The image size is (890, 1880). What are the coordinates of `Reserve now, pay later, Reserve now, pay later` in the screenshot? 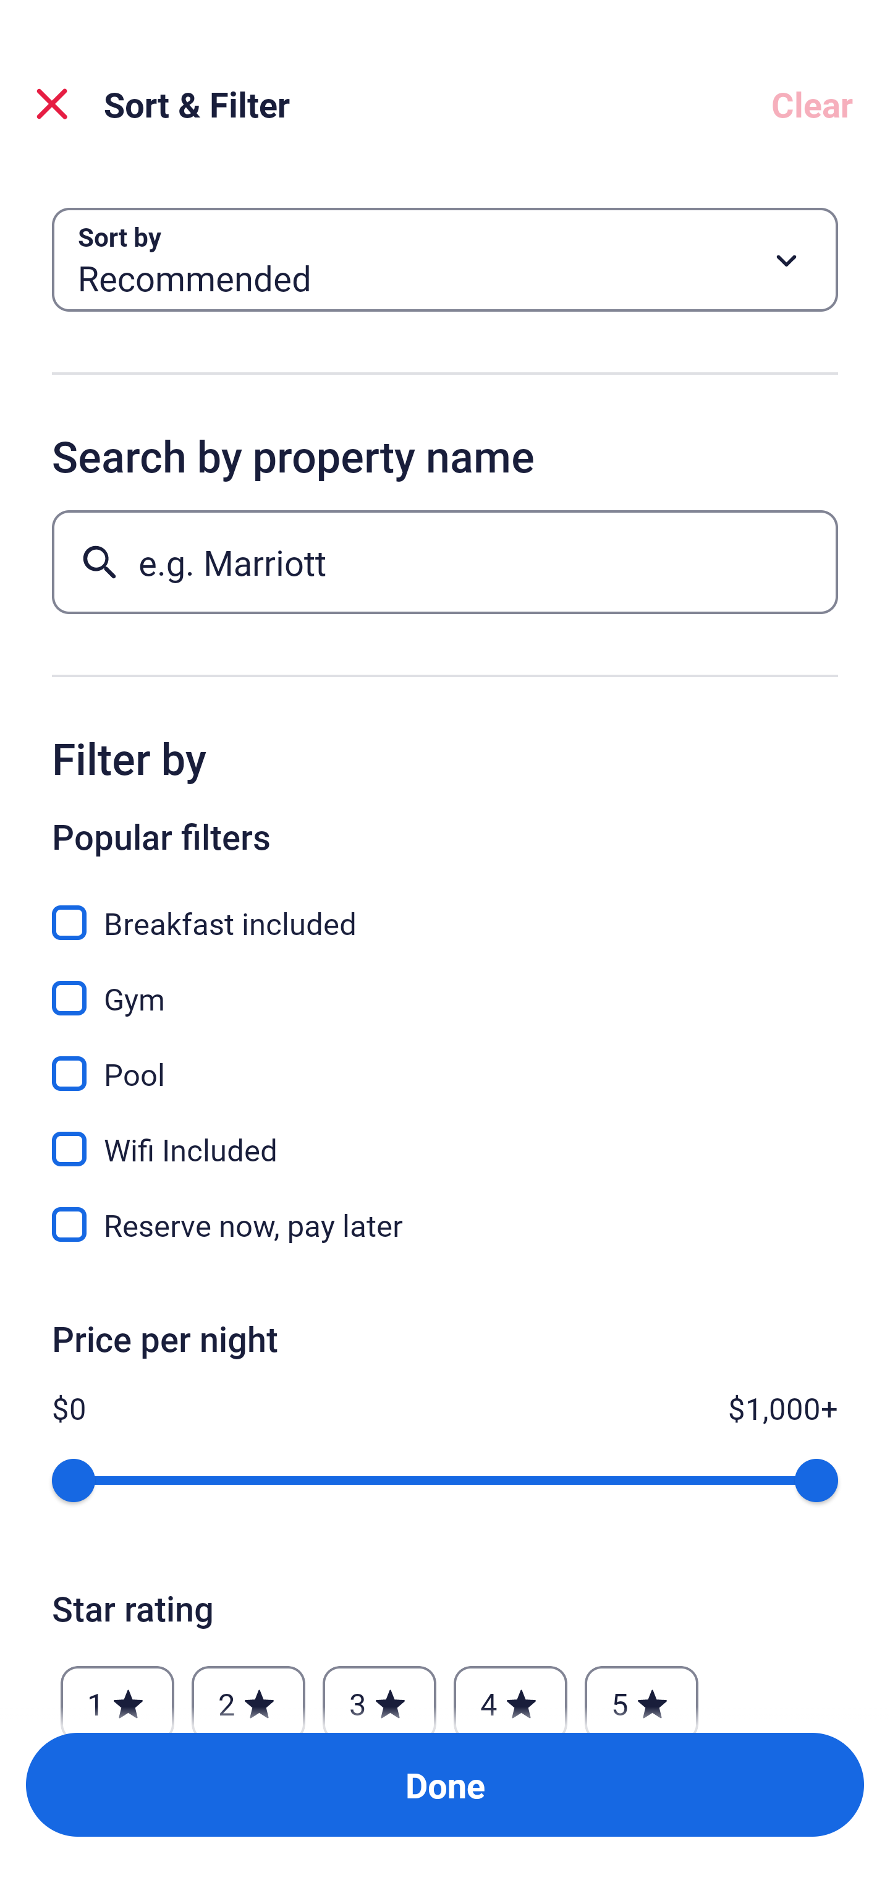 It's located at (445, 1224).